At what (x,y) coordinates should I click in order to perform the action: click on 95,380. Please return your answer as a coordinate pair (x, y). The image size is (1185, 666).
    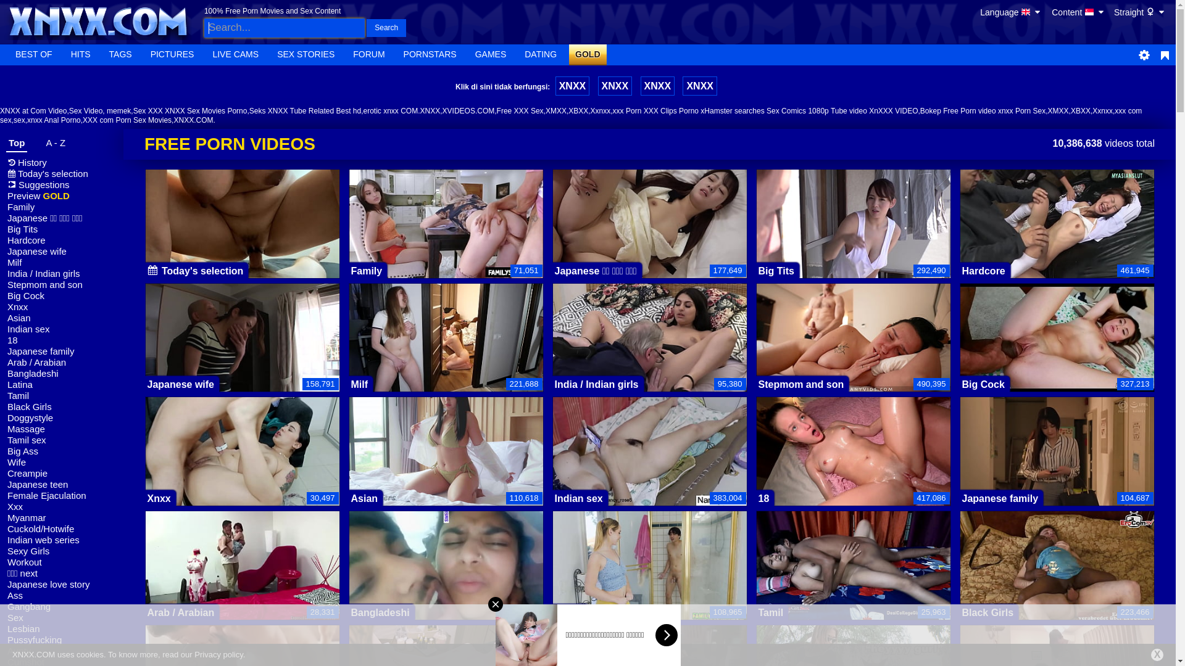
    Looking at the image, I should click on (730, 384).